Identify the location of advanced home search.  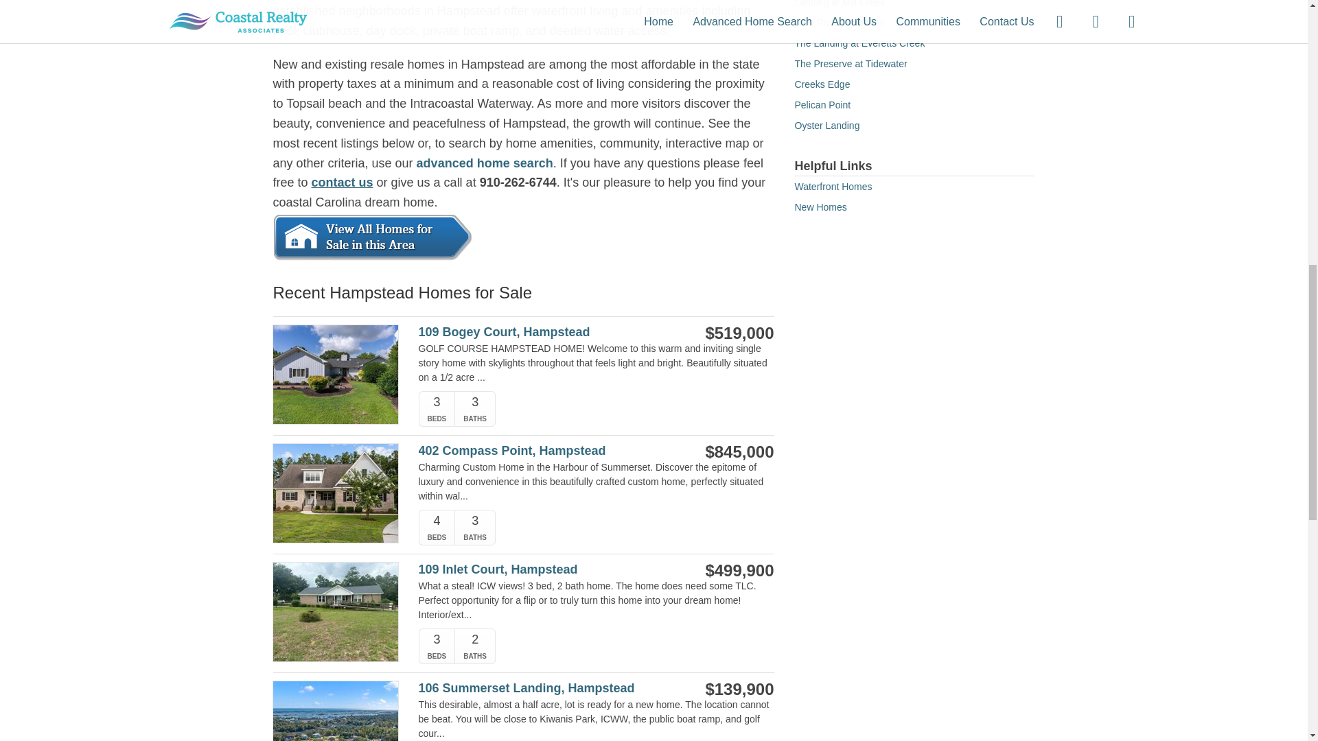
(485, 163).